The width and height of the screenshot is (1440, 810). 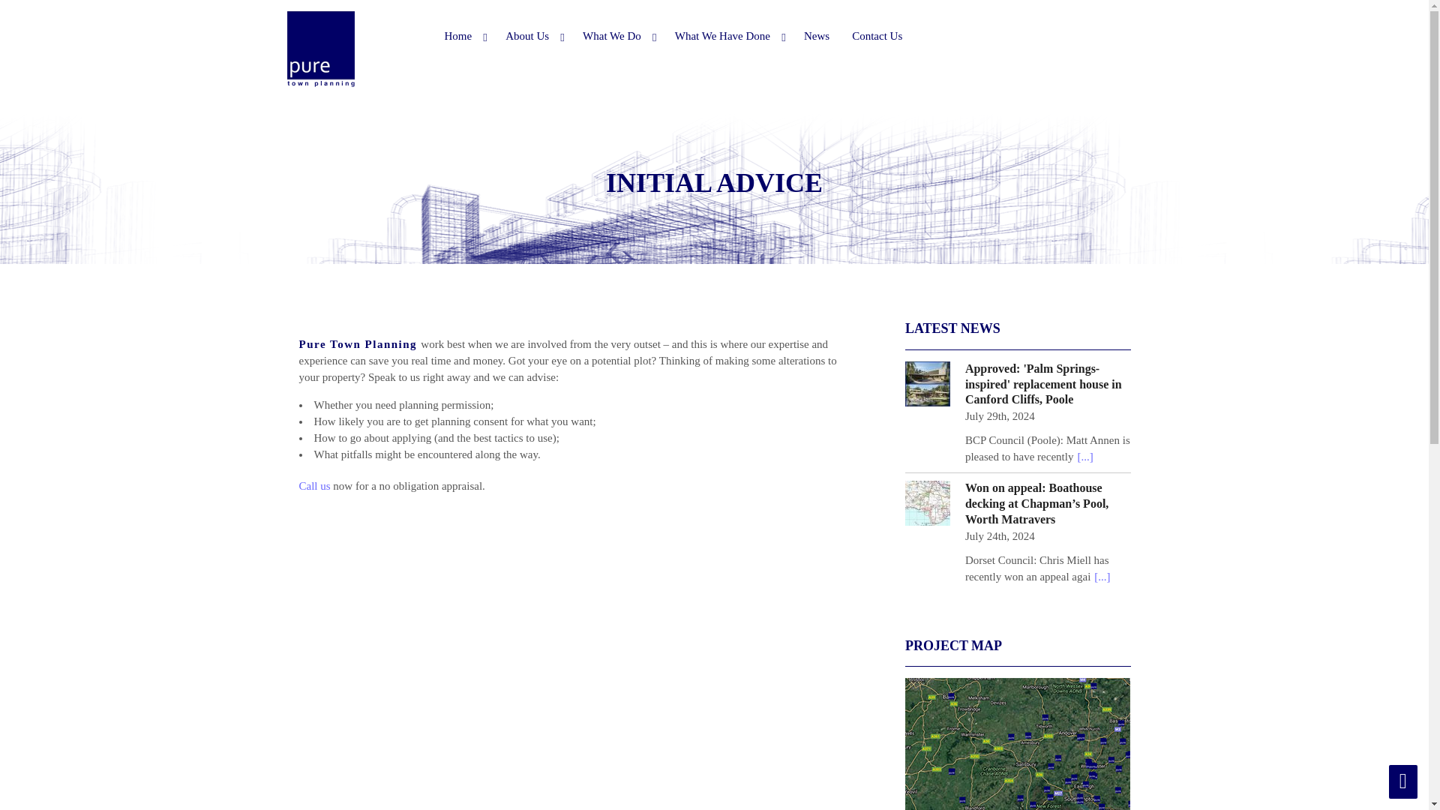 What do you see at coordinates (618, 36) in the screenshot?
I see `What We Do` at bounding box center [618, 36].